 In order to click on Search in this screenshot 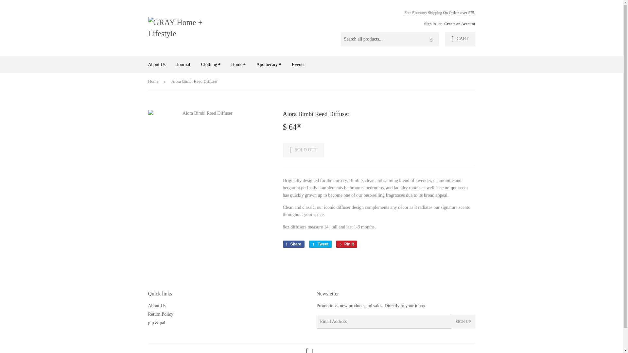, I will do `click(432, 39)`.